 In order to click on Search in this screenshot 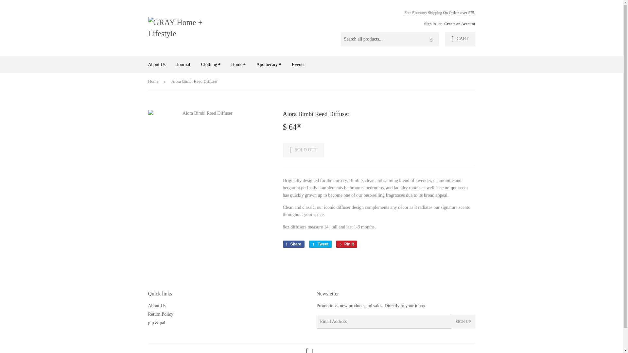, I will do `click(432, 39)`.